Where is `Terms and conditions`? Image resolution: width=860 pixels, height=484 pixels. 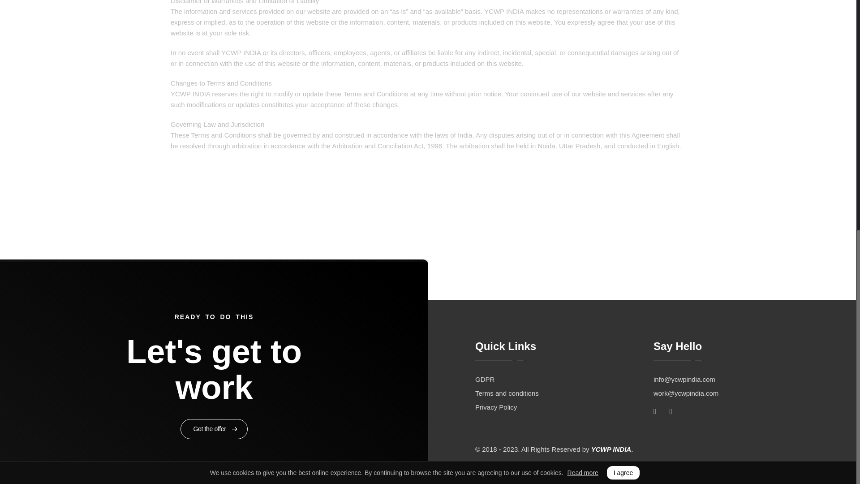 Terms and conditions is located at coordinates (564, 393).